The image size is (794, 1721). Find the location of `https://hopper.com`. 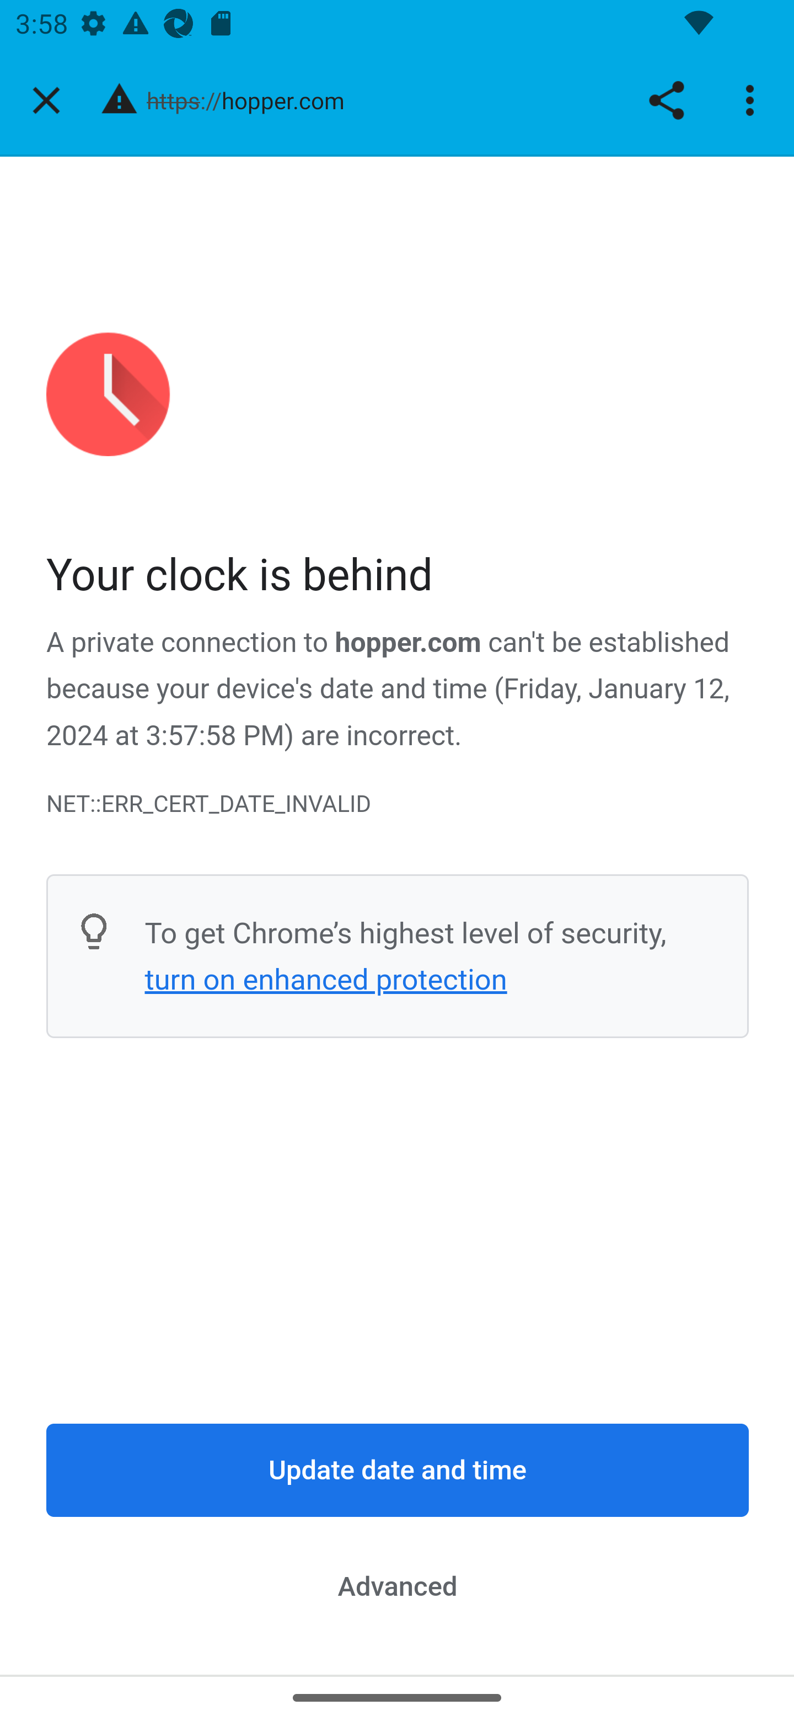

https://hopper.com is located at coordinates (253, 99).